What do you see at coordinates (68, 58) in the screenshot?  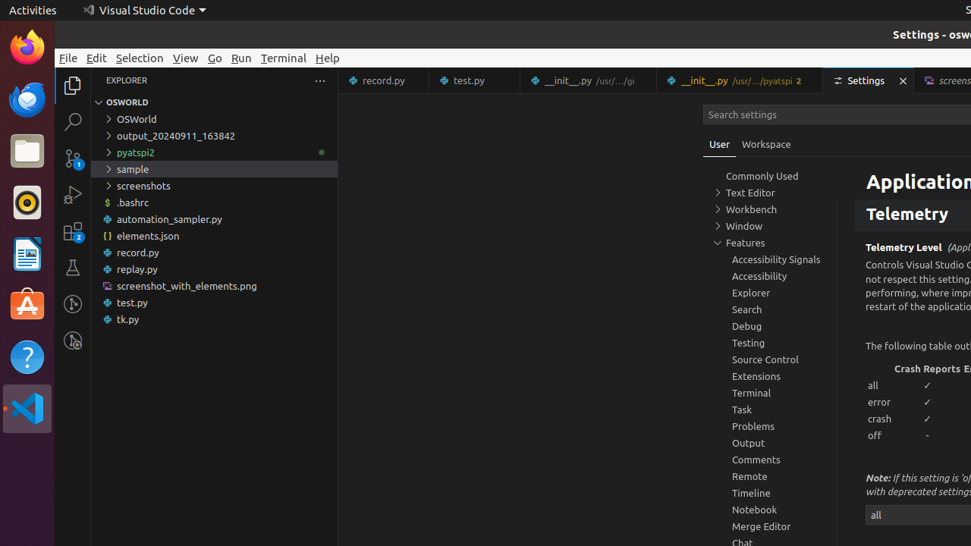 I see `File` at bounding box center [68, 58].